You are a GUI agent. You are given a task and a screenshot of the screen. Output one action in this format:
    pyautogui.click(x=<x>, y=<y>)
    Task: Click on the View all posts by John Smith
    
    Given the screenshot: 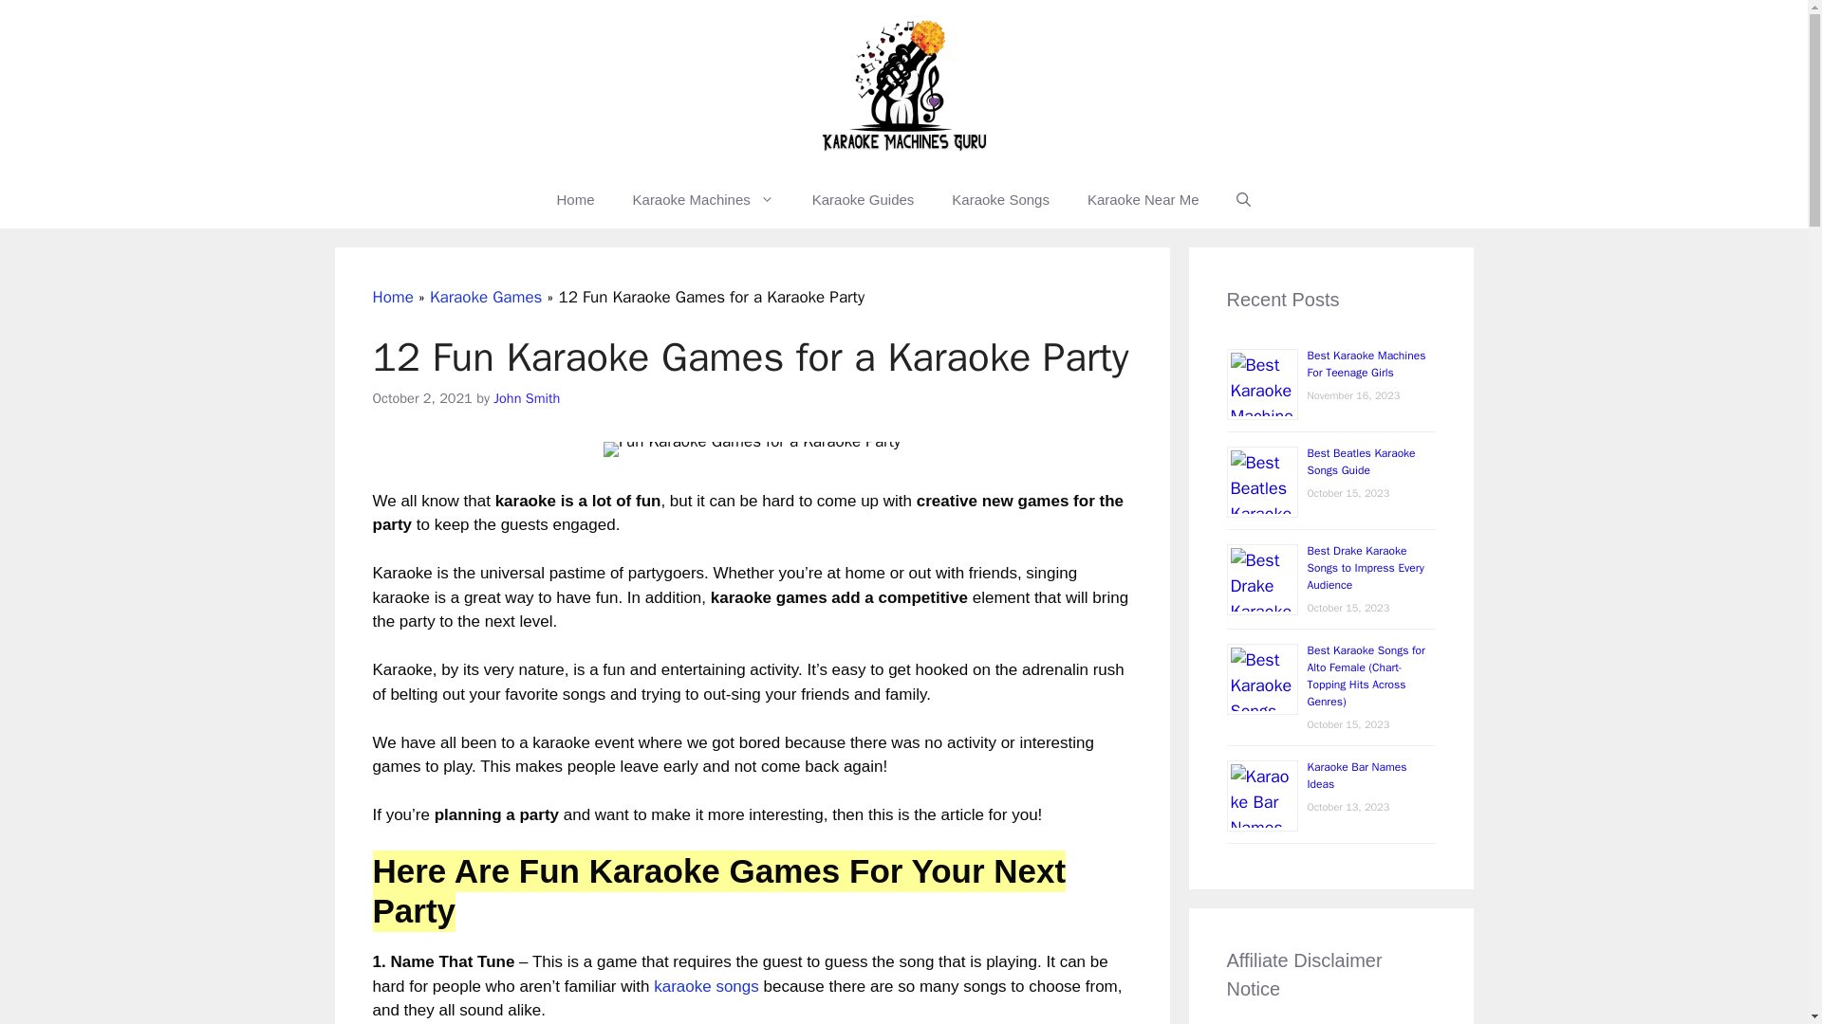 What is the action you would take?
    pyautogui.click(x=526, y=398)
    